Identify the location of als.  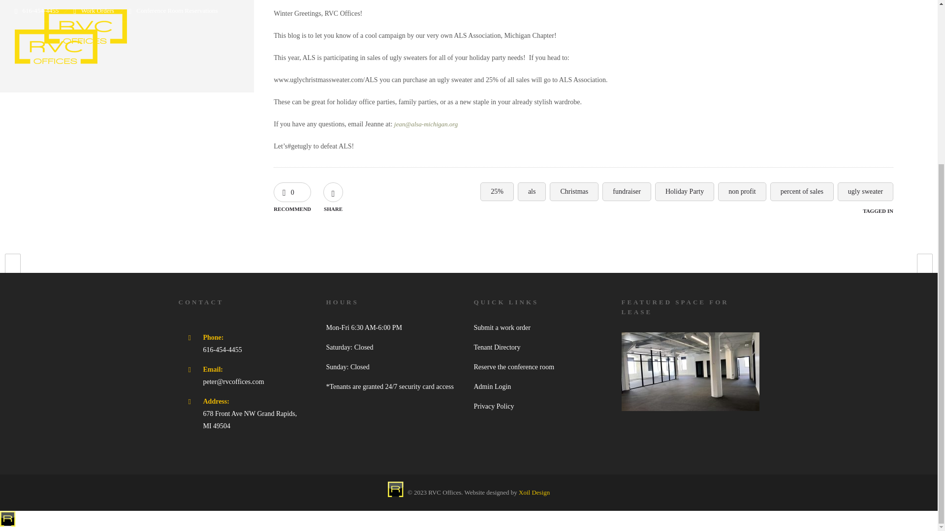
(532, 192).